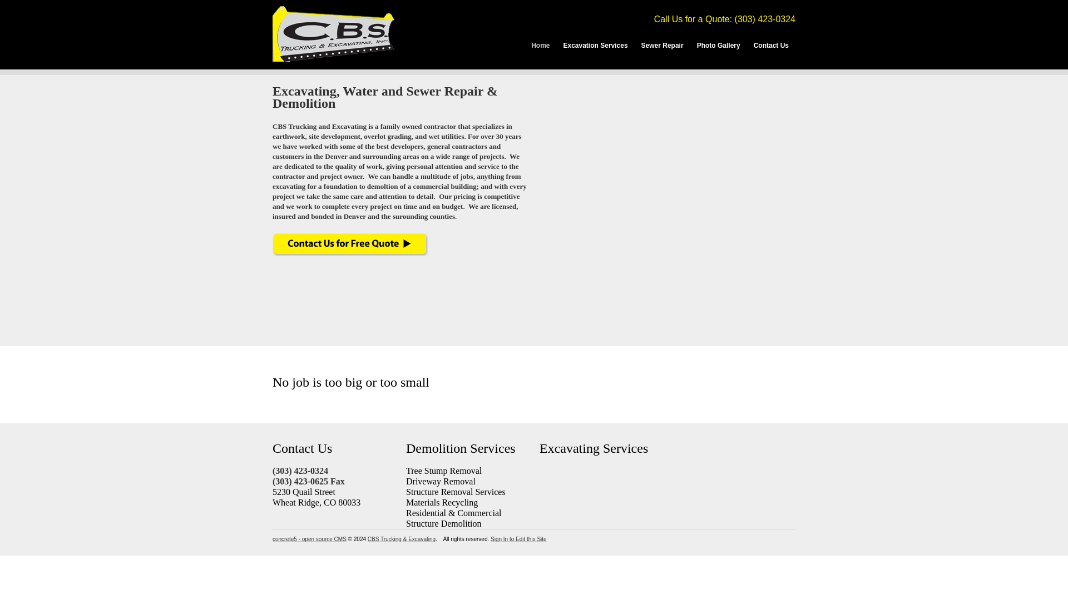 The height and width of the screenshot is (600, 1068). Describe the element at coordinates (309, 539) in the screenshot. I see `concrete5 - open source CMS` at that location.